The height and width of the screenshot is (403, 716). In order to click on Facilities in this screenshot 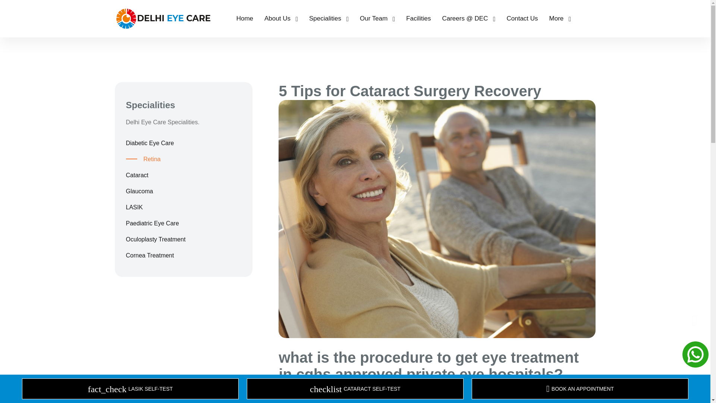, I will do `click(418, 19)`.